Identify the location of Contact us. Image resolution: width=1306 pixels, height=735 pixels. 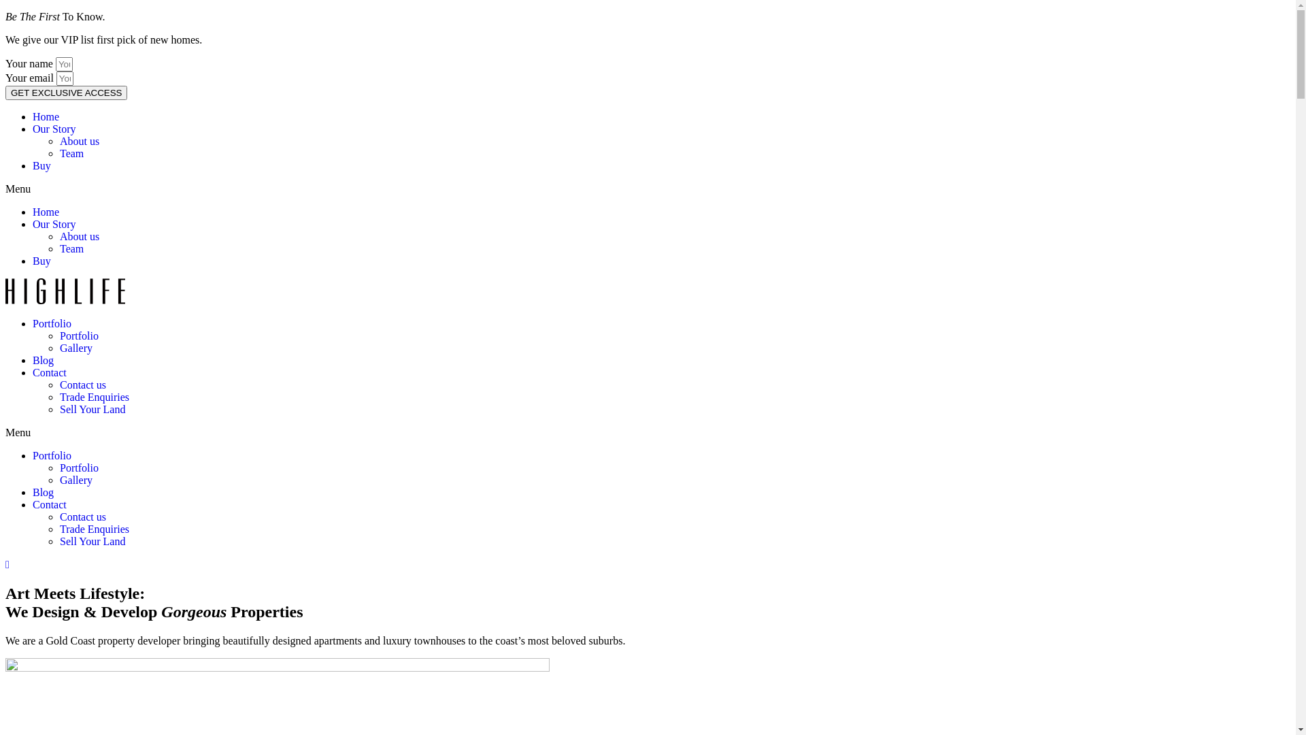
(83, 385).